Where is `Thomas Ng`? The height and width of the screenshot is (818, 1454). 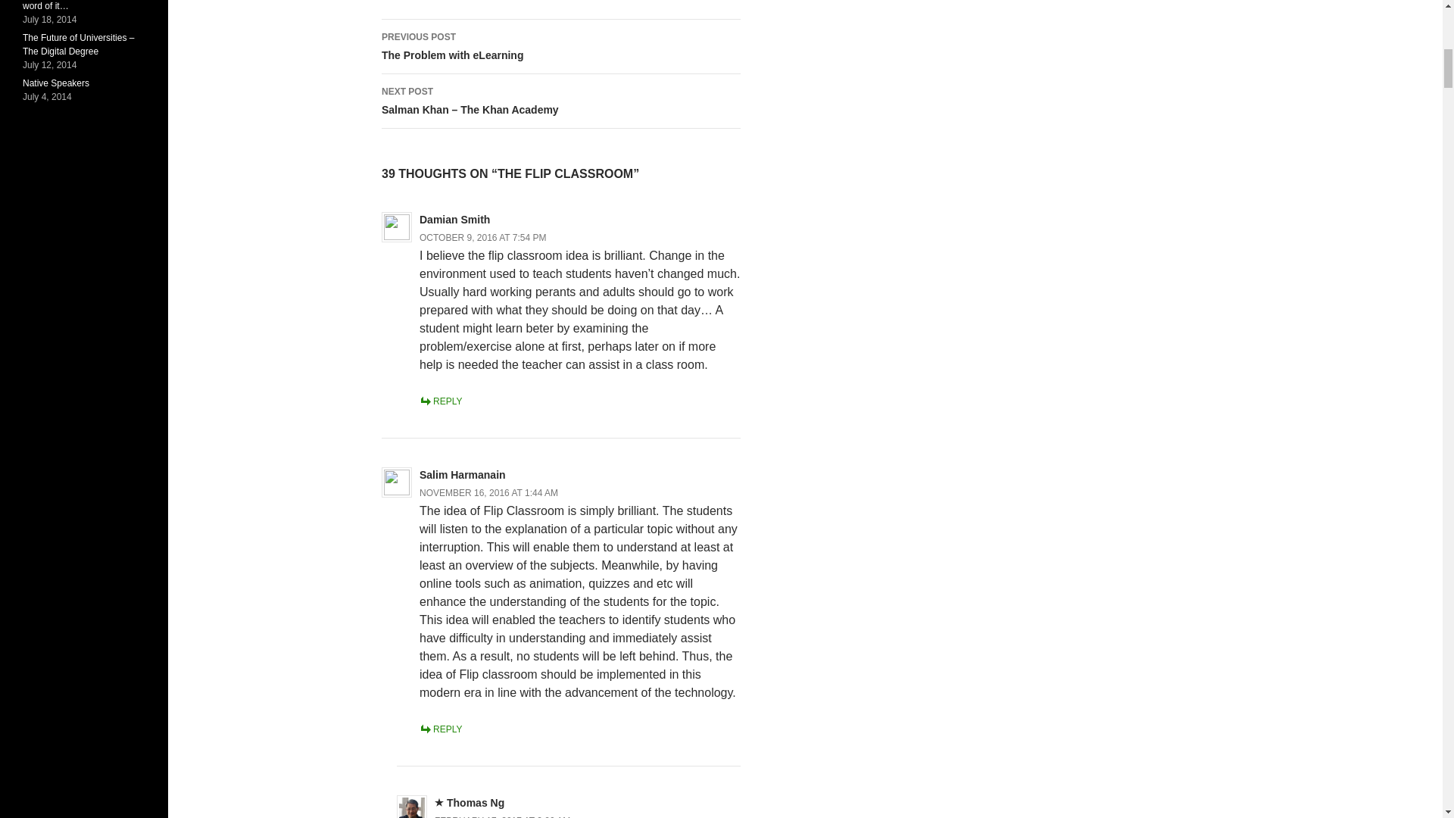
Thomas Ng is located at coordinates (560, 47).